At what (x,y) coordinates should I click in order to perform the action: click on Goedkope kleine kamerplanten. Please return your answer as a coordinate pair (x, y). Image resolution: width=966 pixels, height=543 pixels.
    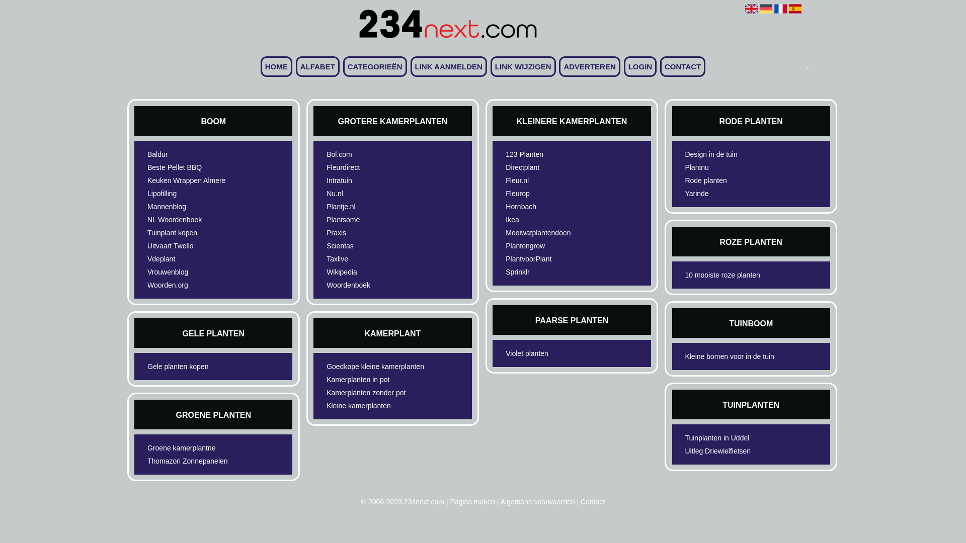
    Looking at the image, I should click on (375, 367).